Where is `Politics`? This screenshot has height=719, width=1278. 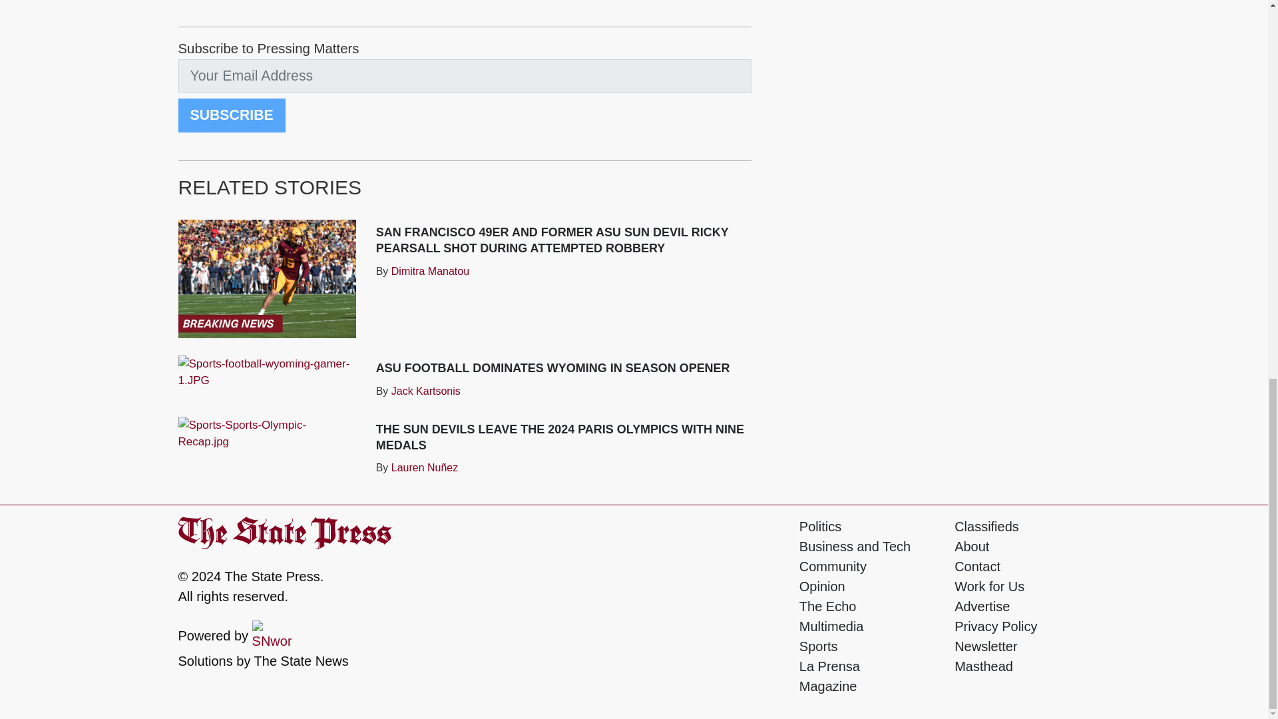 Politics is located at coordinates (820, 526).